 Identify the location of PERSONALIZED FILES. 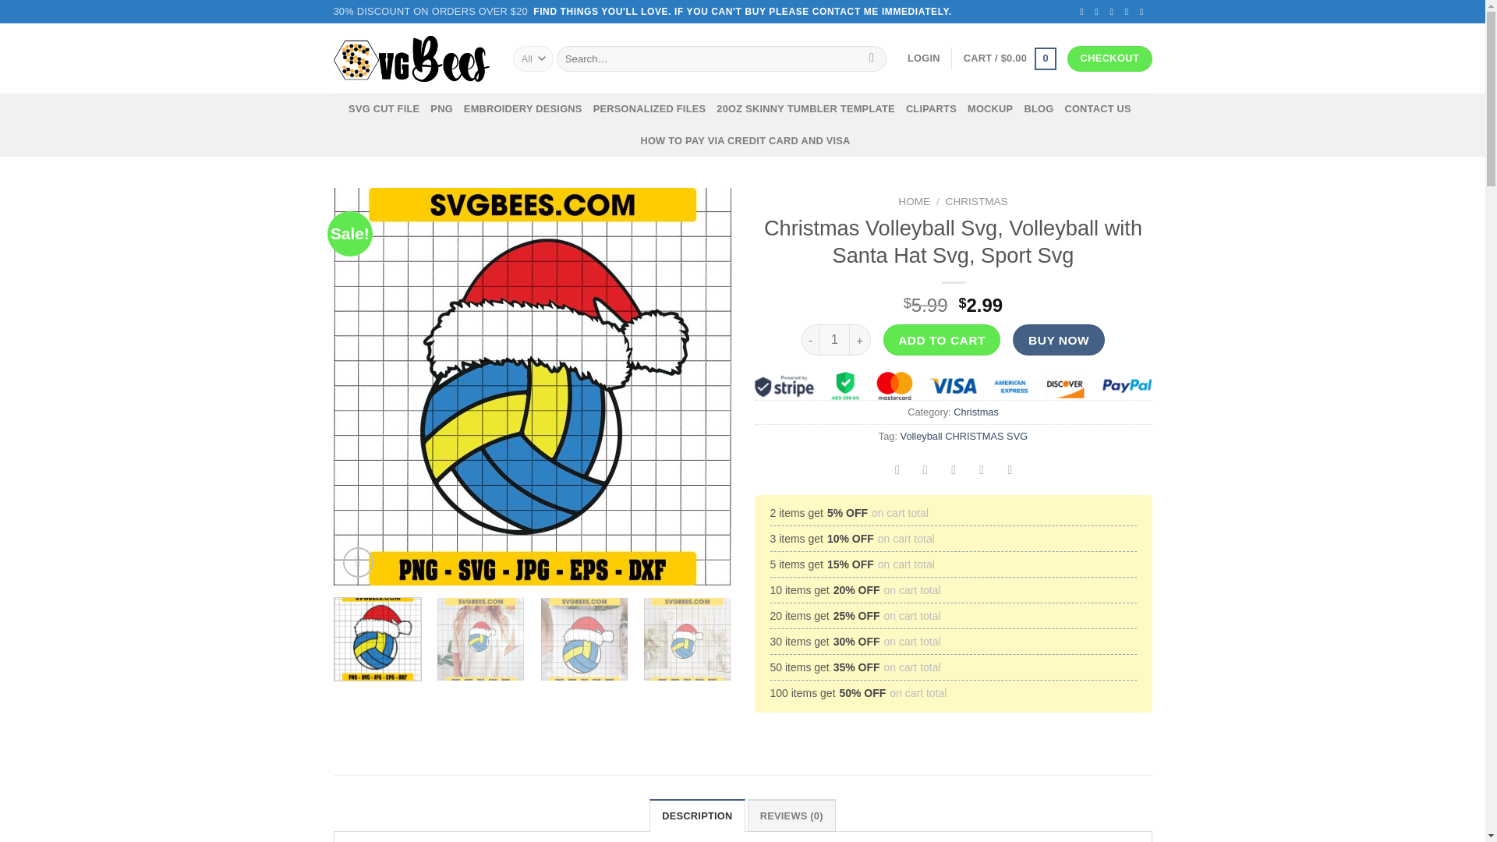
(649, 108).